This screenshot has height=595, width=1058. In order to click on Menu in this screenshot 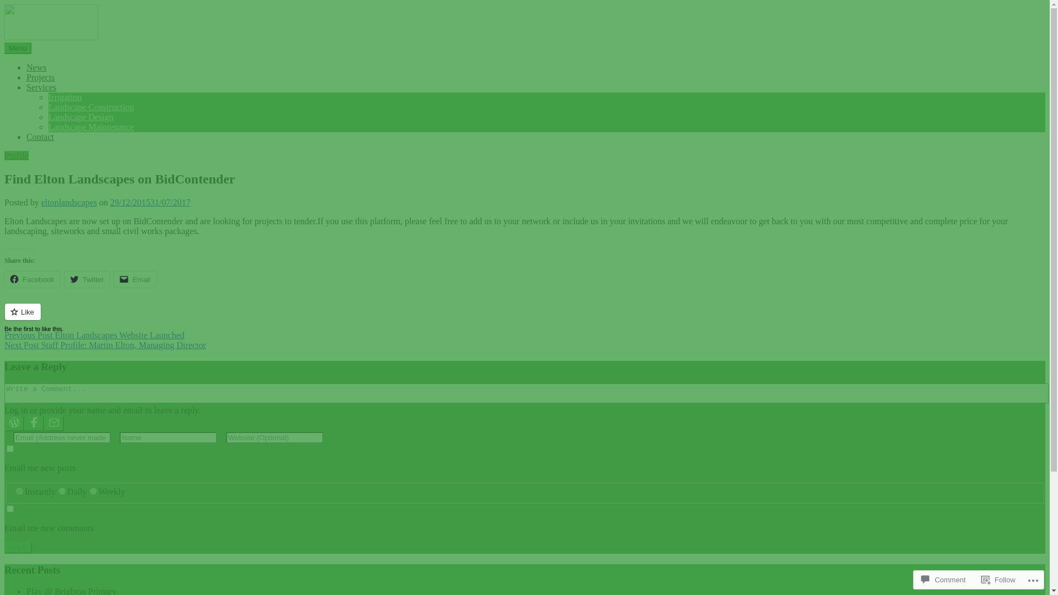, I will do `click(18, 48)`.